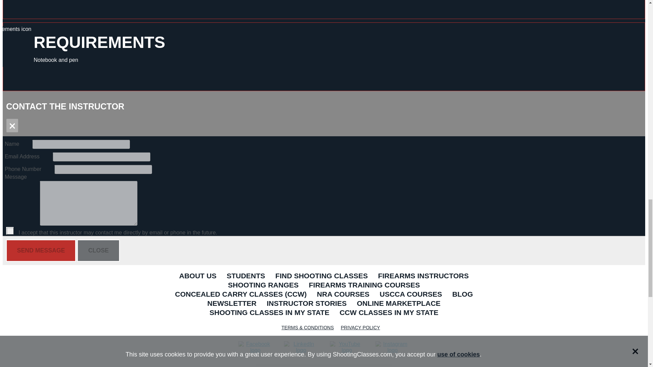 This screenshot has height=367, width=653. Describe the element at coordinates (263, 285) in the screenshot. I see `SHOOTING RANGES` at that location.